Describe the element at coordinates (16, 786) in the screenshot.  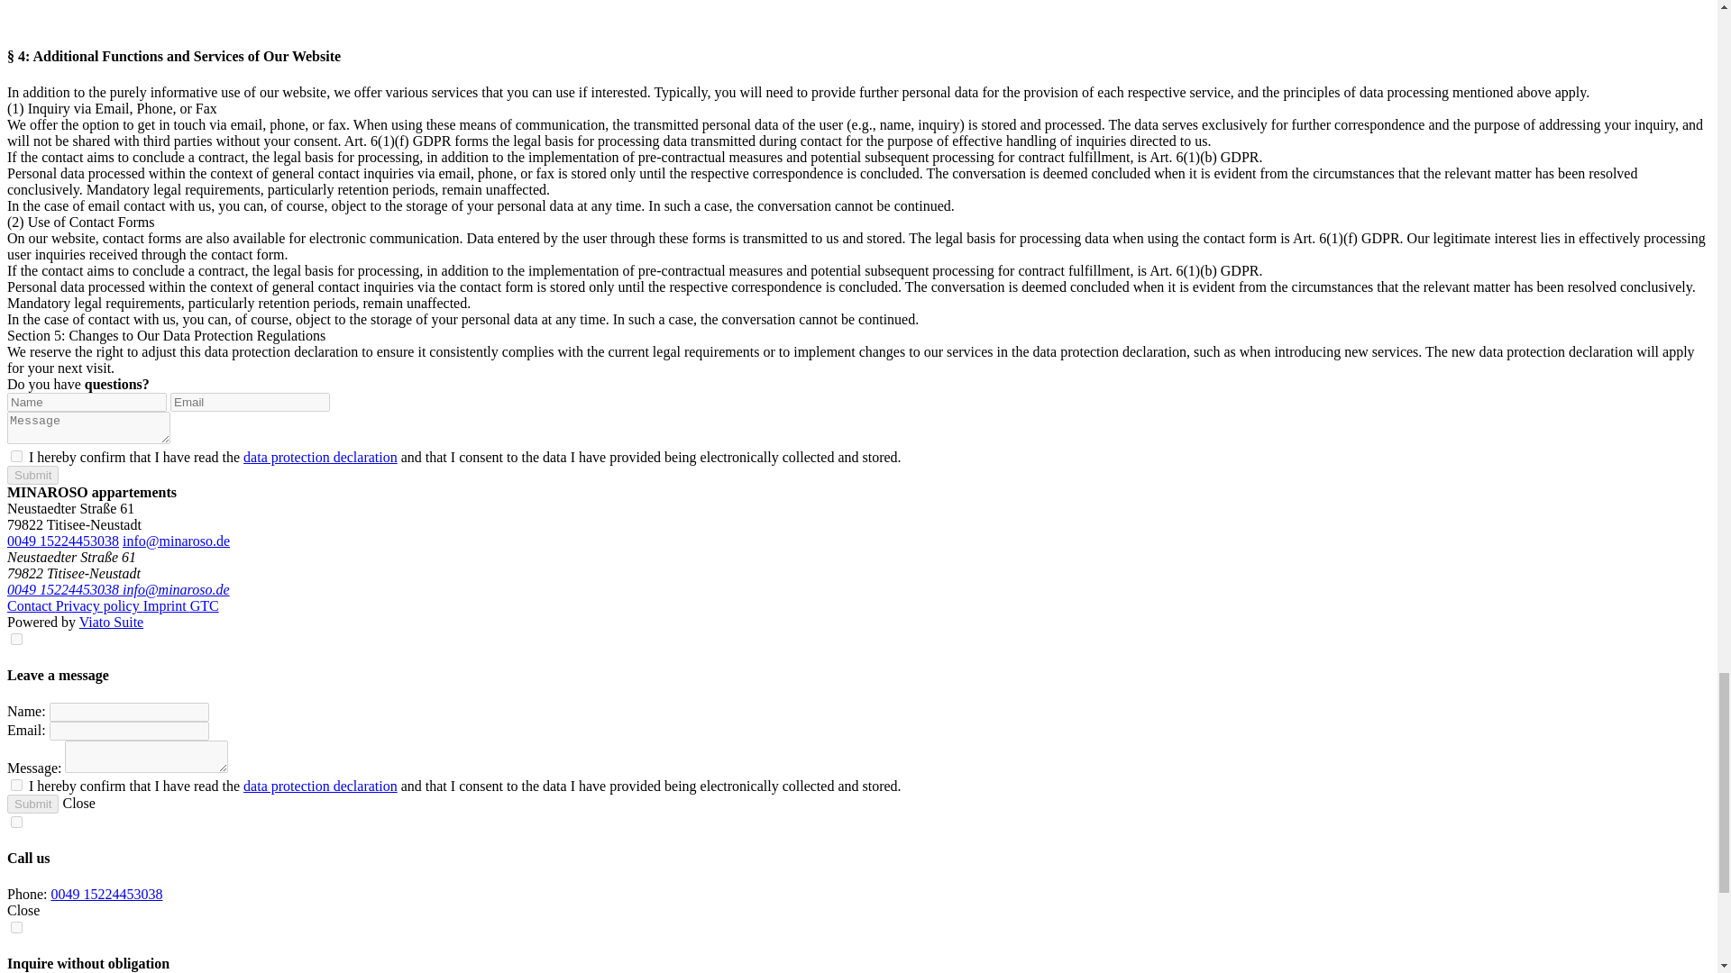
I see `on` at that location.